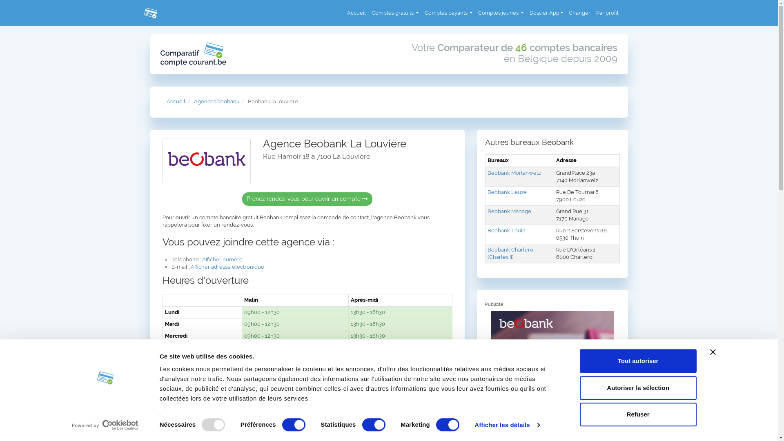 This screenshot has height=441, width=784. What do you see at coordinates (638, 414) in the screenshot?
I see `Refuser` at bounding box center [638, 414].